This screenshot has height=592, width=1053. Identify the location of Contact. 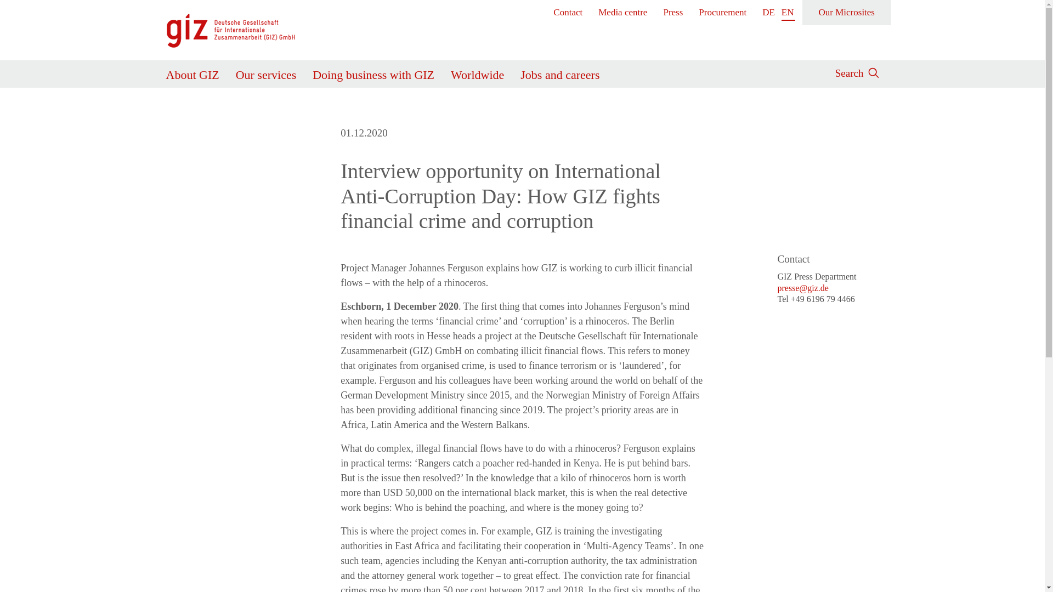
(568, 12).